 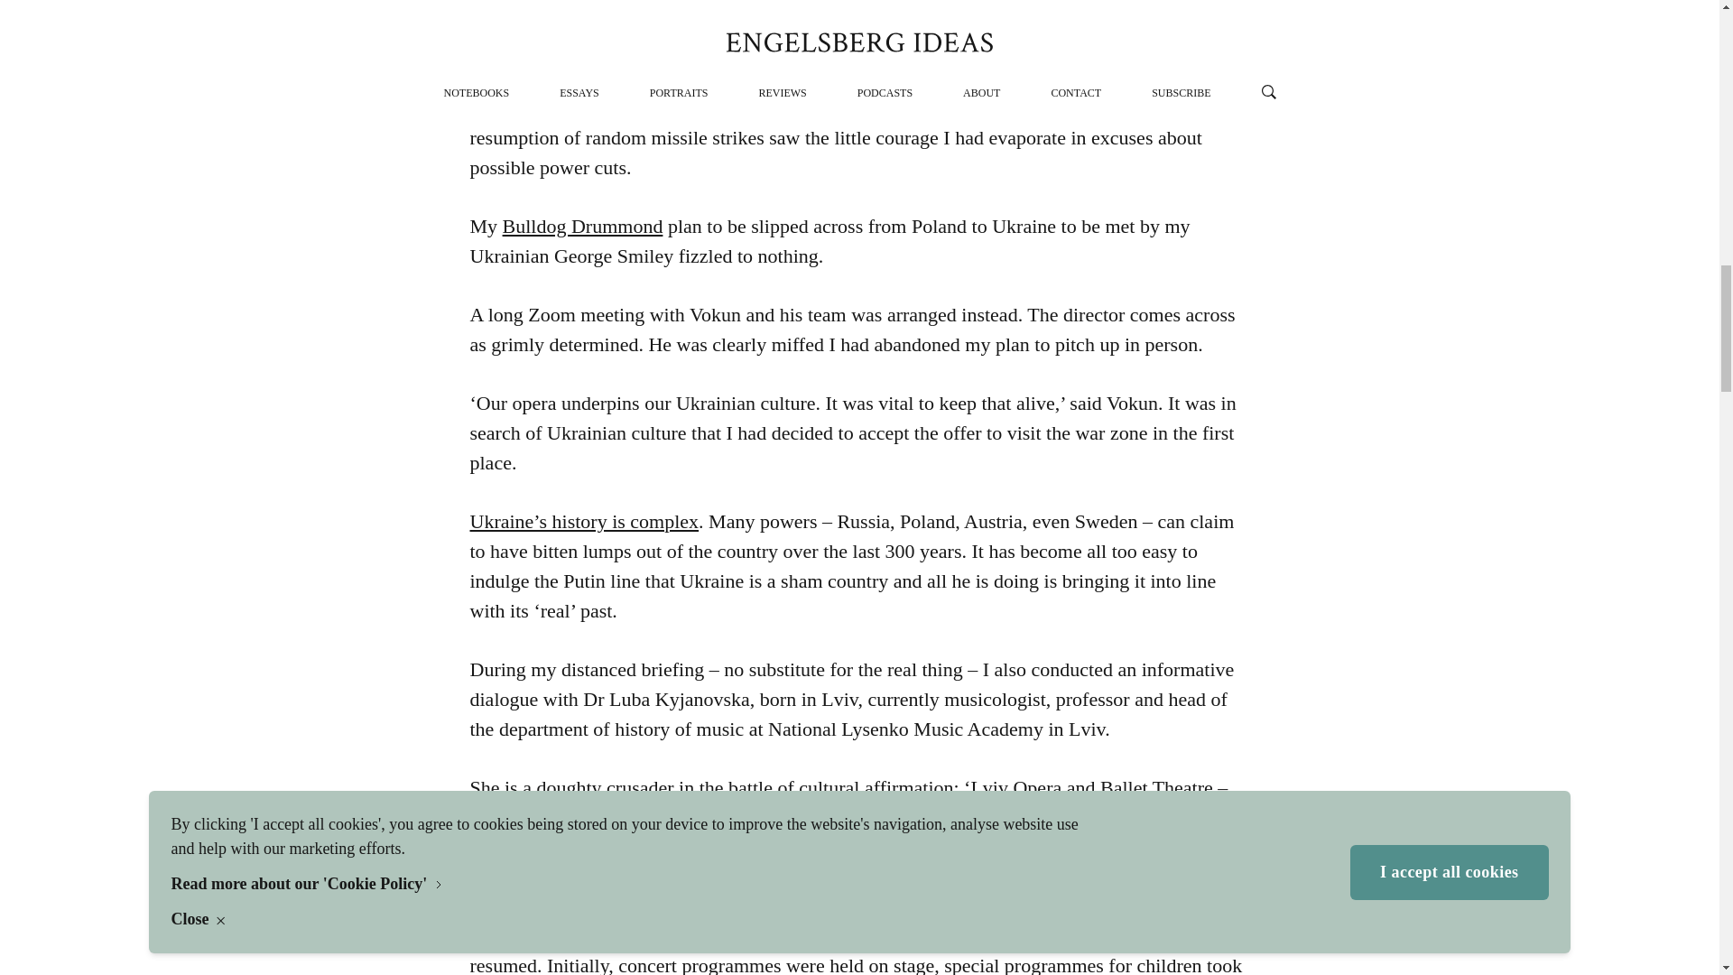 I want to click on Bulldog Drummond, so click(x=583, y=226).